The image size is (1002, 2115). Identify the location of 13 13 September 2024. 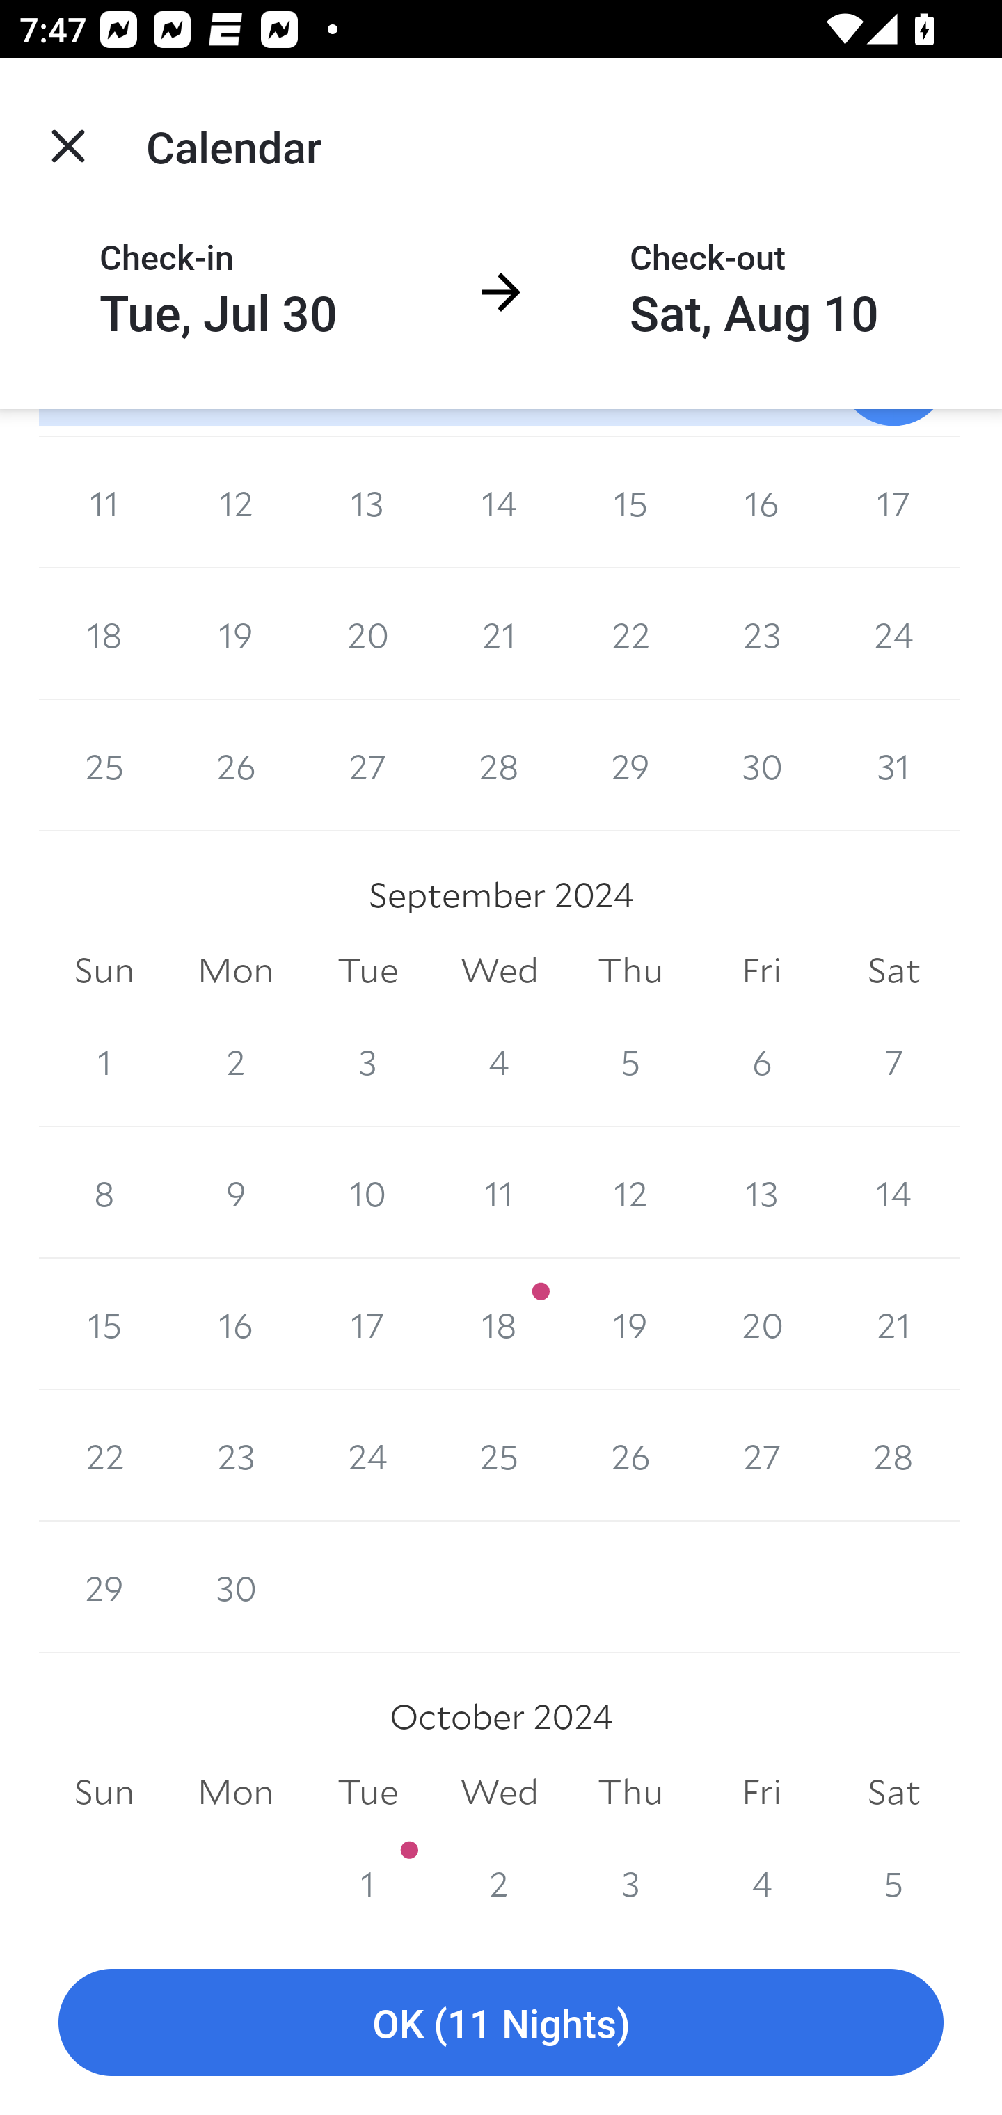
(761, 1192).